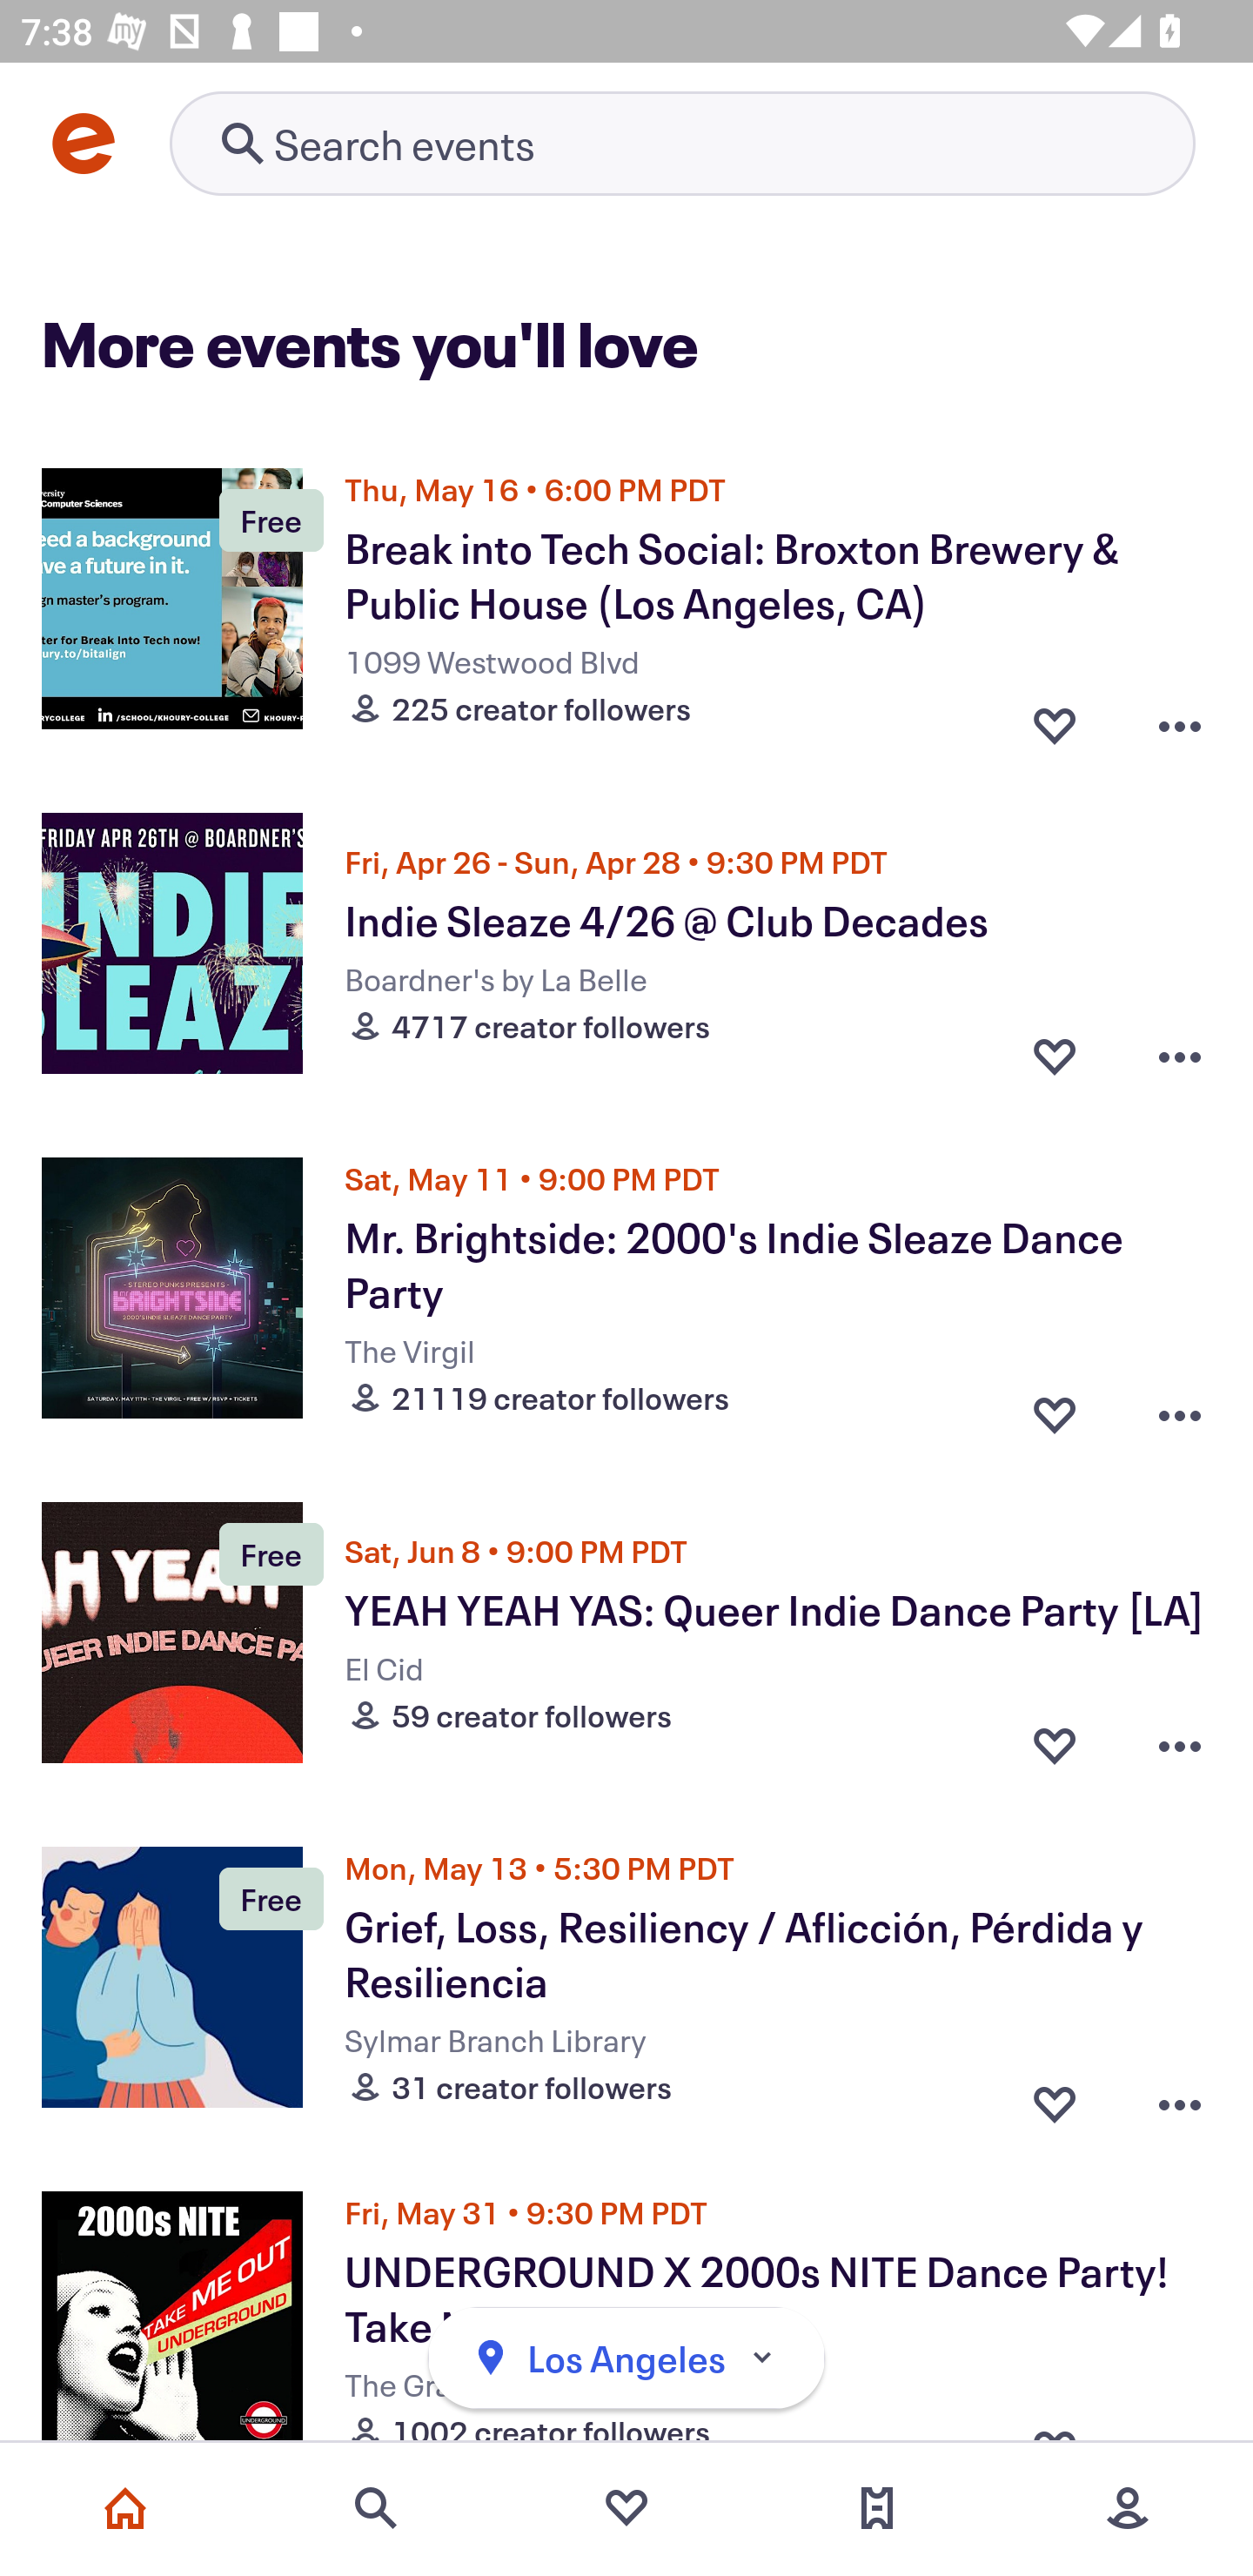  I want to click on Favorite button, so click(1055, 1406).